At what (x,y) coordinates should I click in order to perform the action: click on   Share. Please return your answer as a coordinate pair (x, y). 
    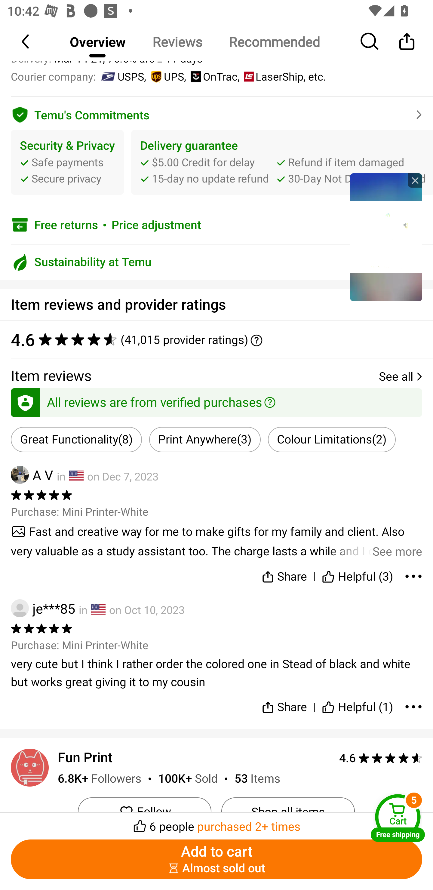
    Looking at the image, I should click on (284, 574).